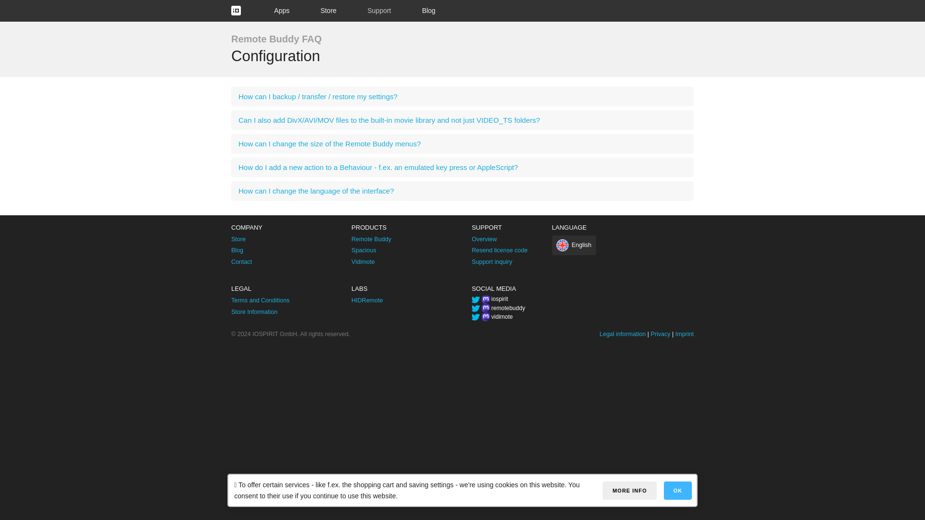 This screenshot has width=925, height=520. I want to click on Blog, so click(237, 250).